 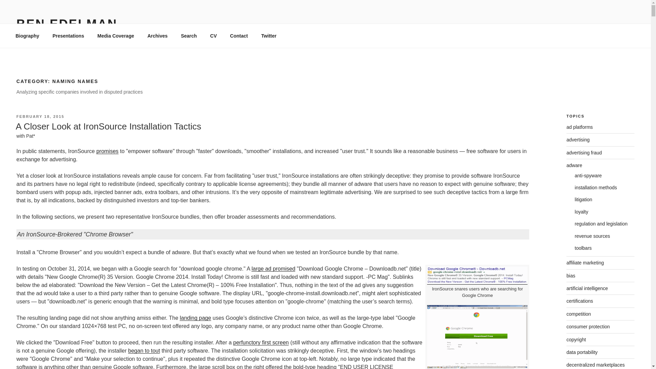 What do you see at coordinates (158, 36) in the screenshot?
I see `Archives` at bounding box center [158, 36].